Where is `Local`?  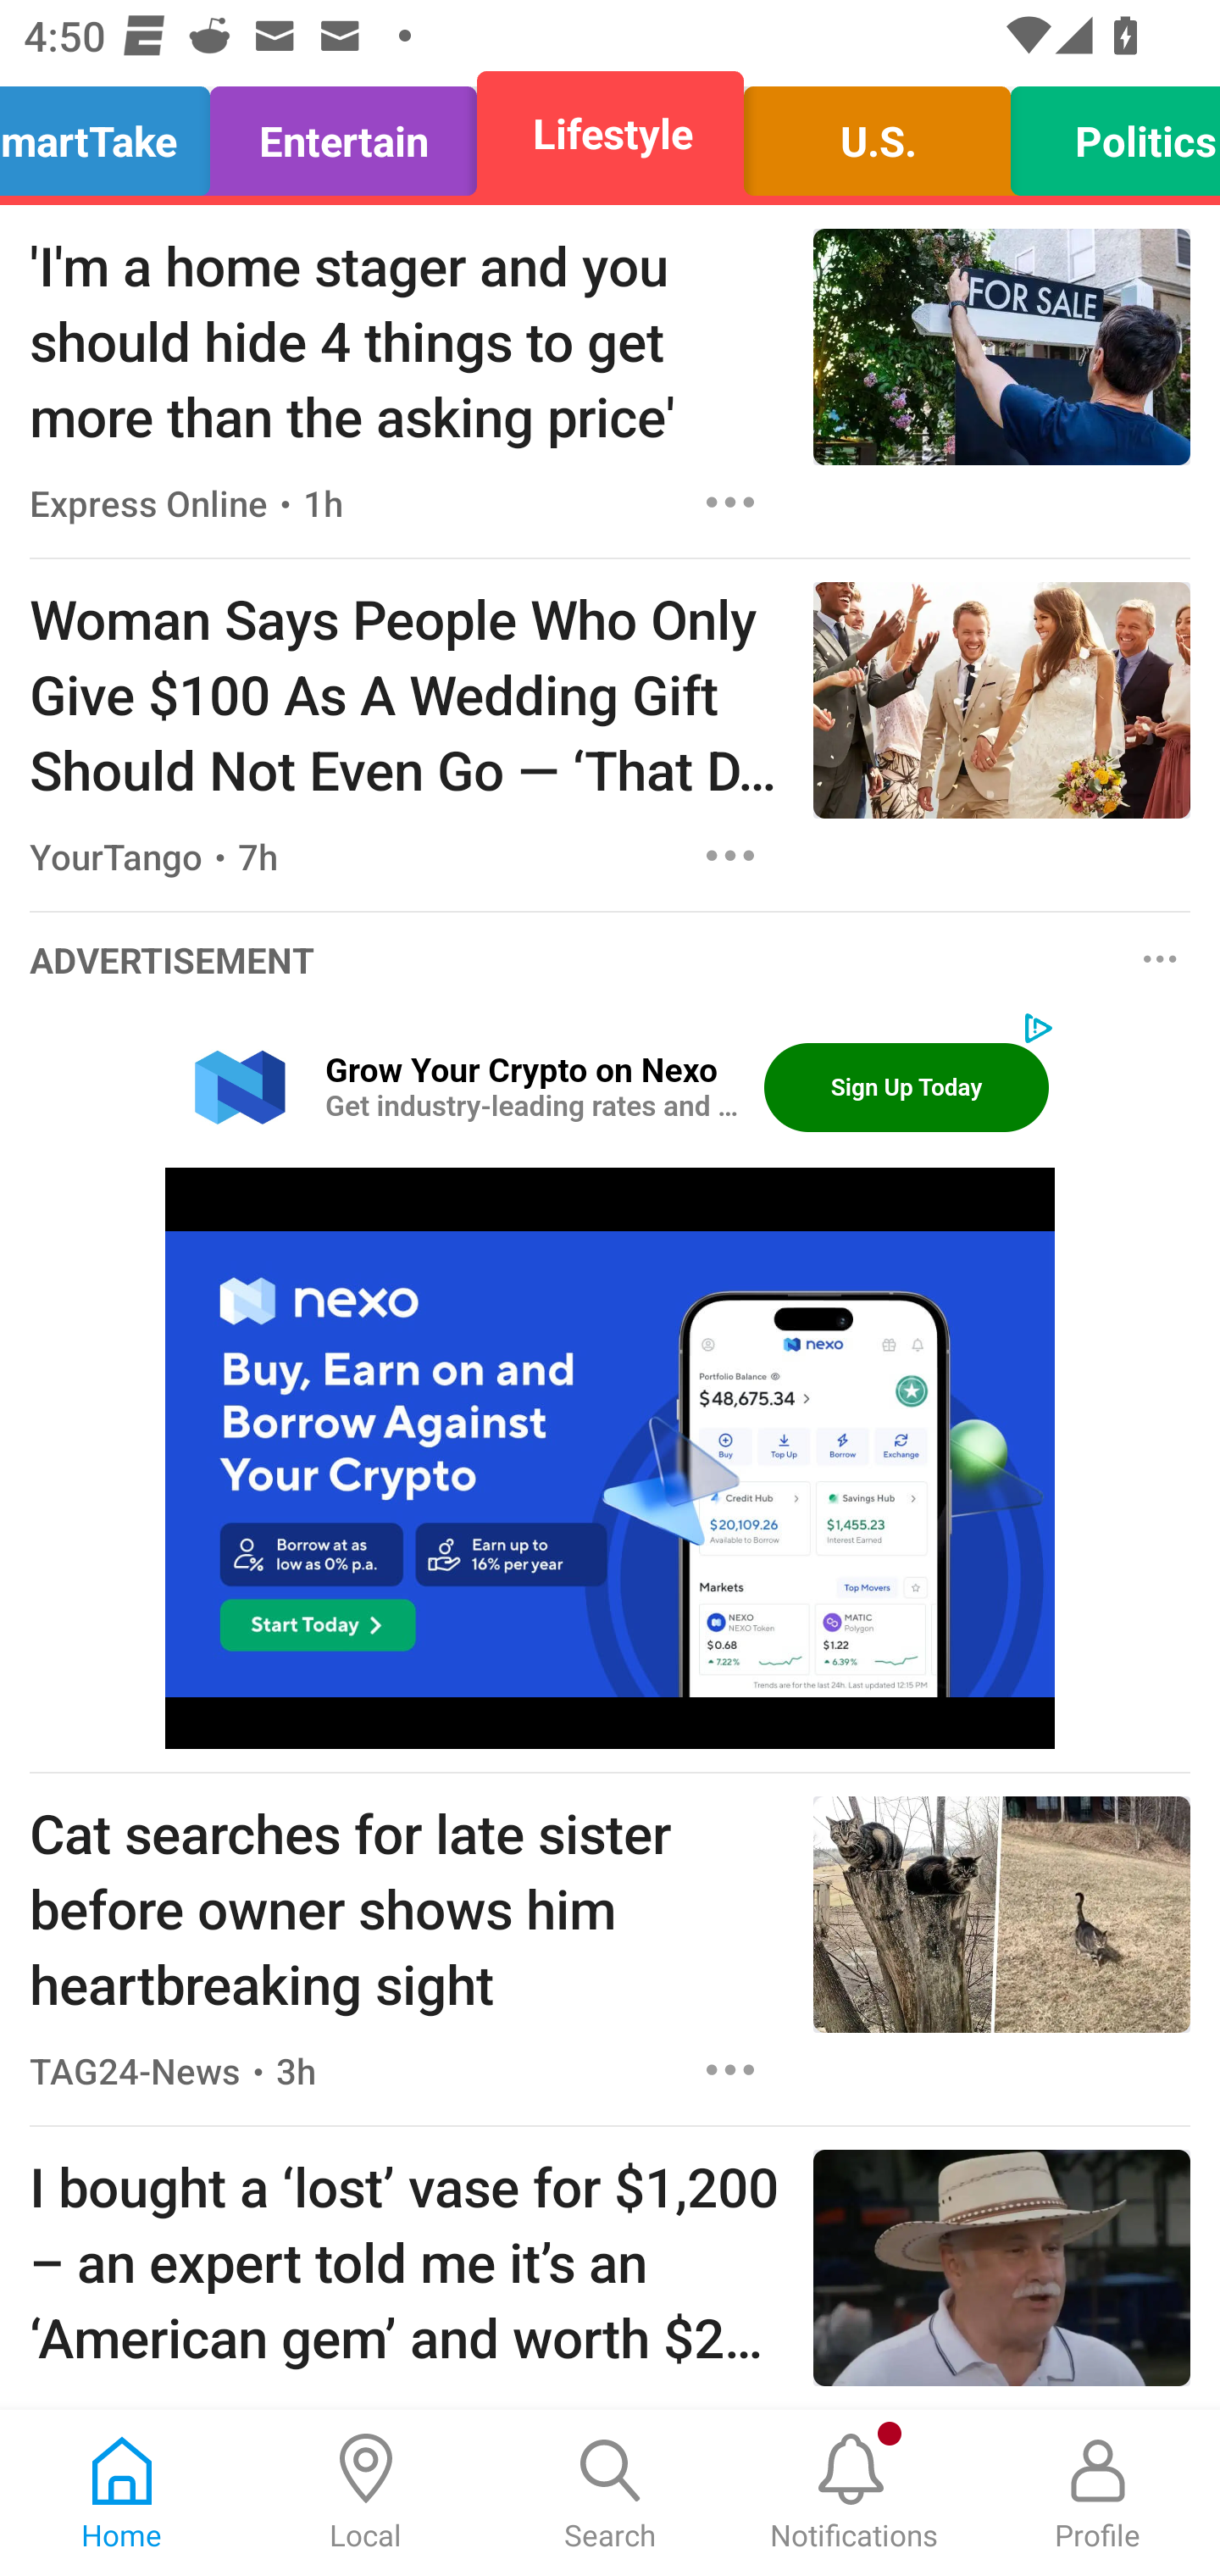
Local is located at coordinates (366, 2493).